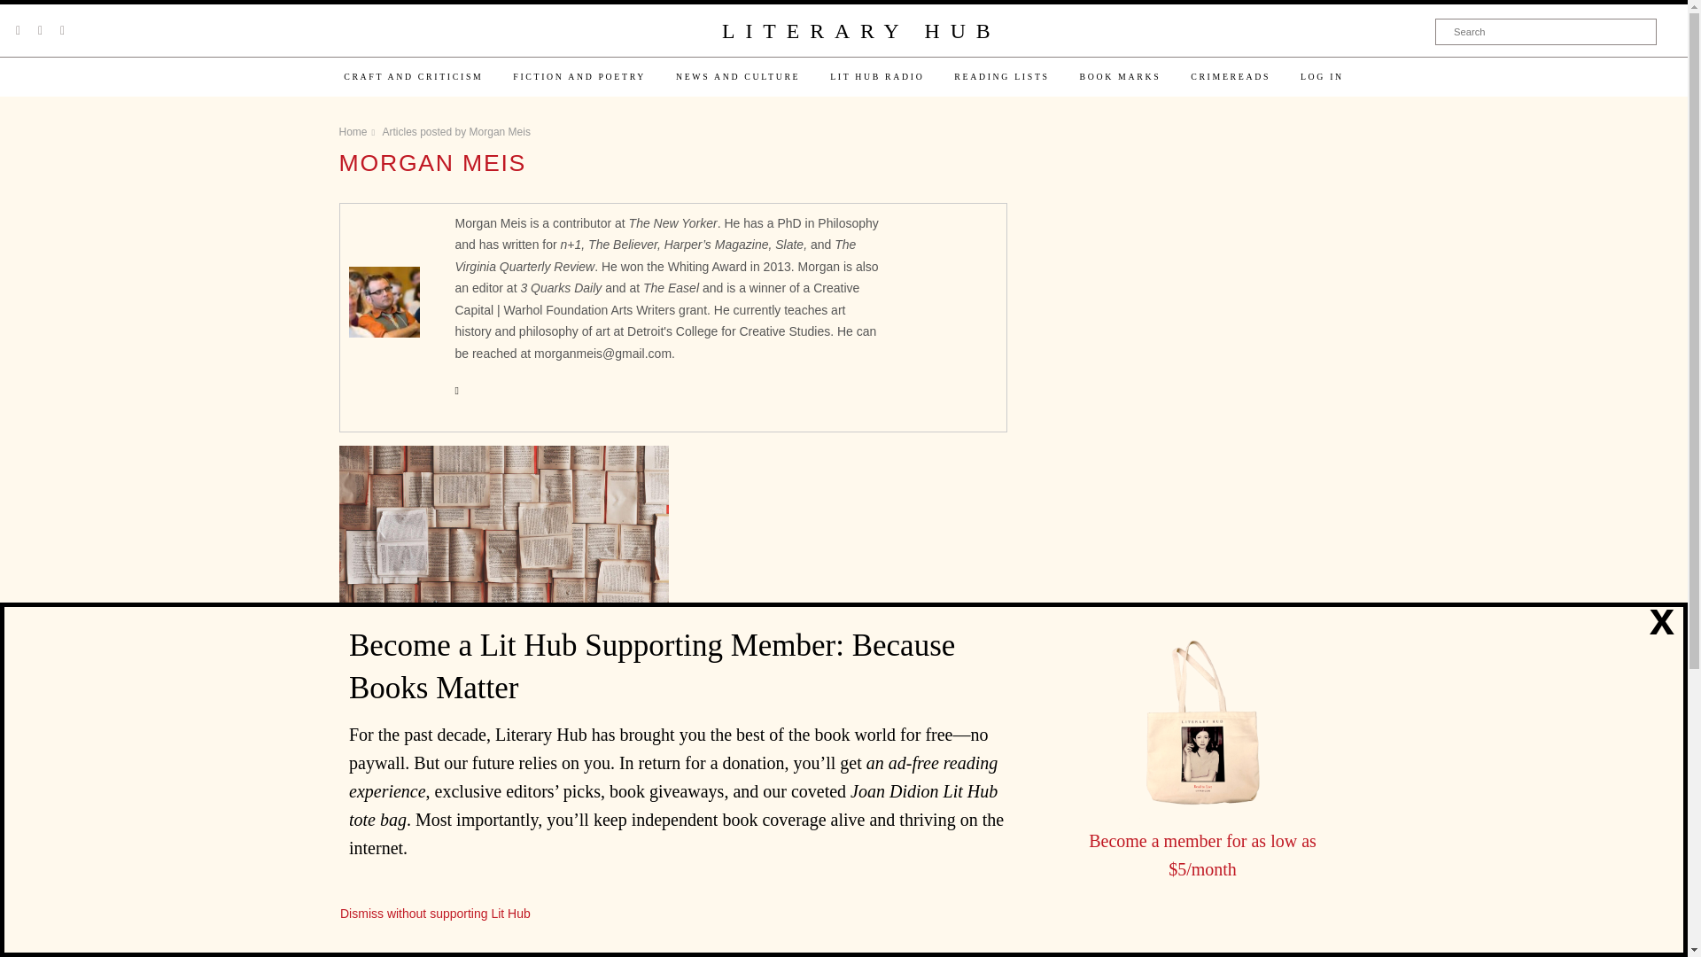 This screenshot has width=1701, height=957. I want to click on FICTION AND POETRY, so click(579, 76).